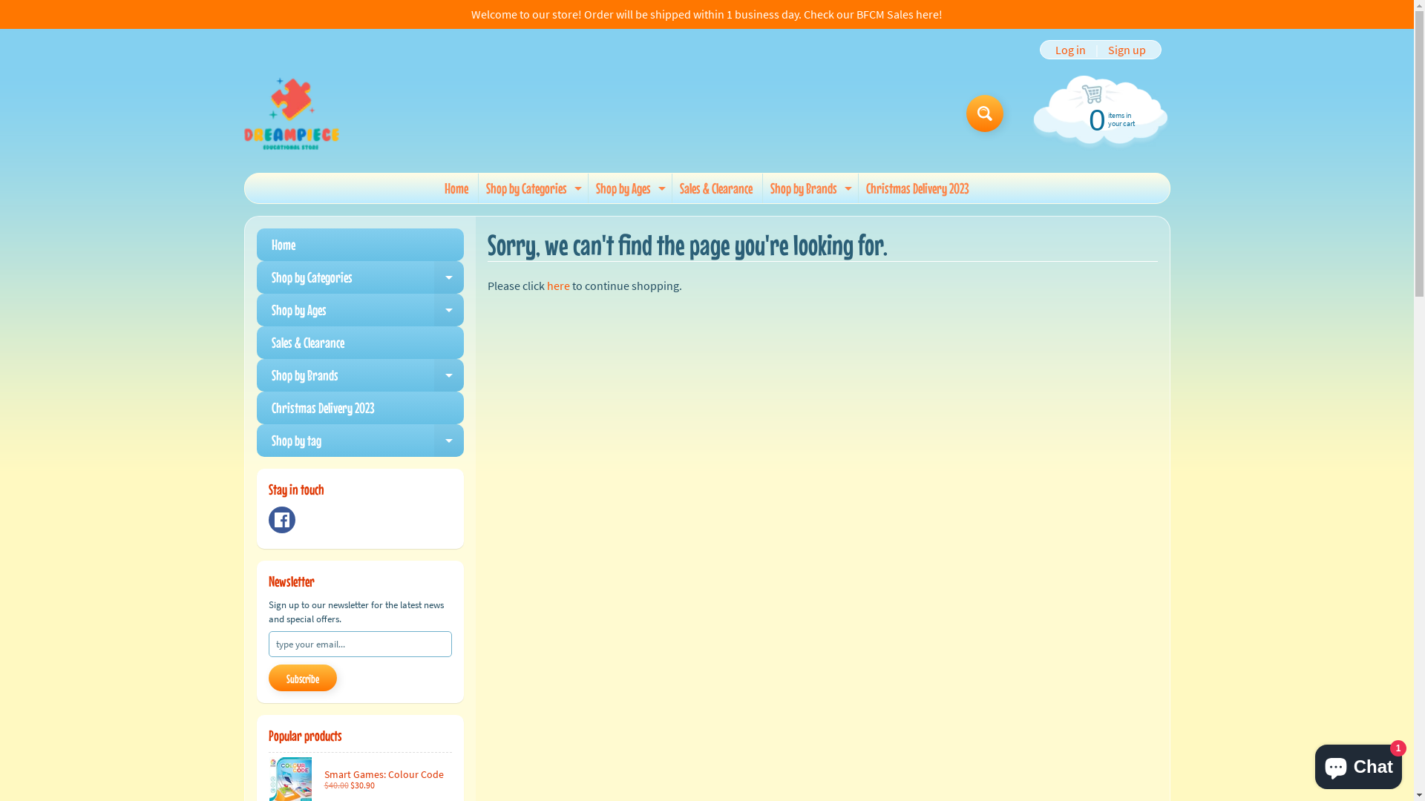  I want to click on Expand child menu, so click(449, 277).